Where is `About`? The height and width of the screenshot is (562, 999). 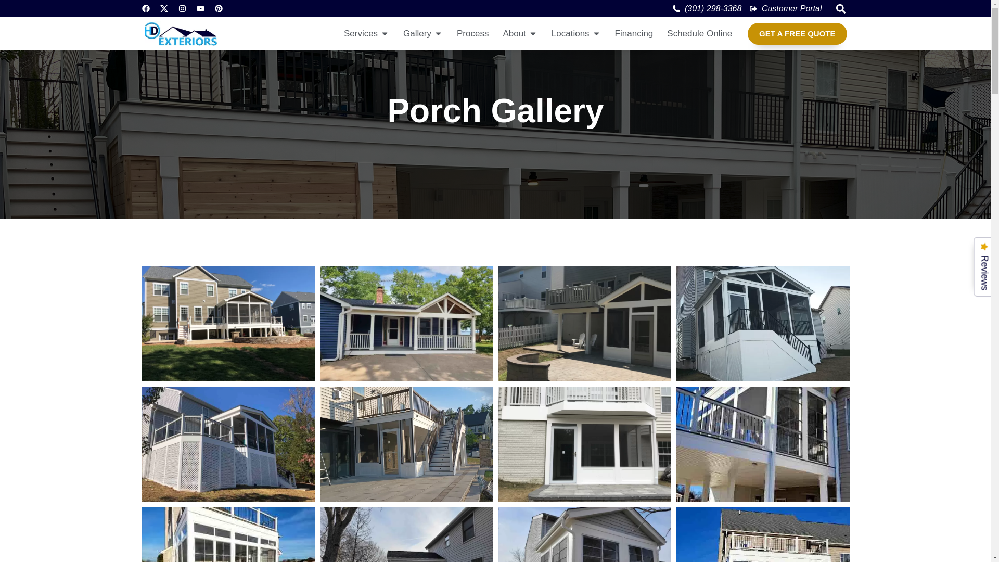 About is located at coordinates (514, 33).